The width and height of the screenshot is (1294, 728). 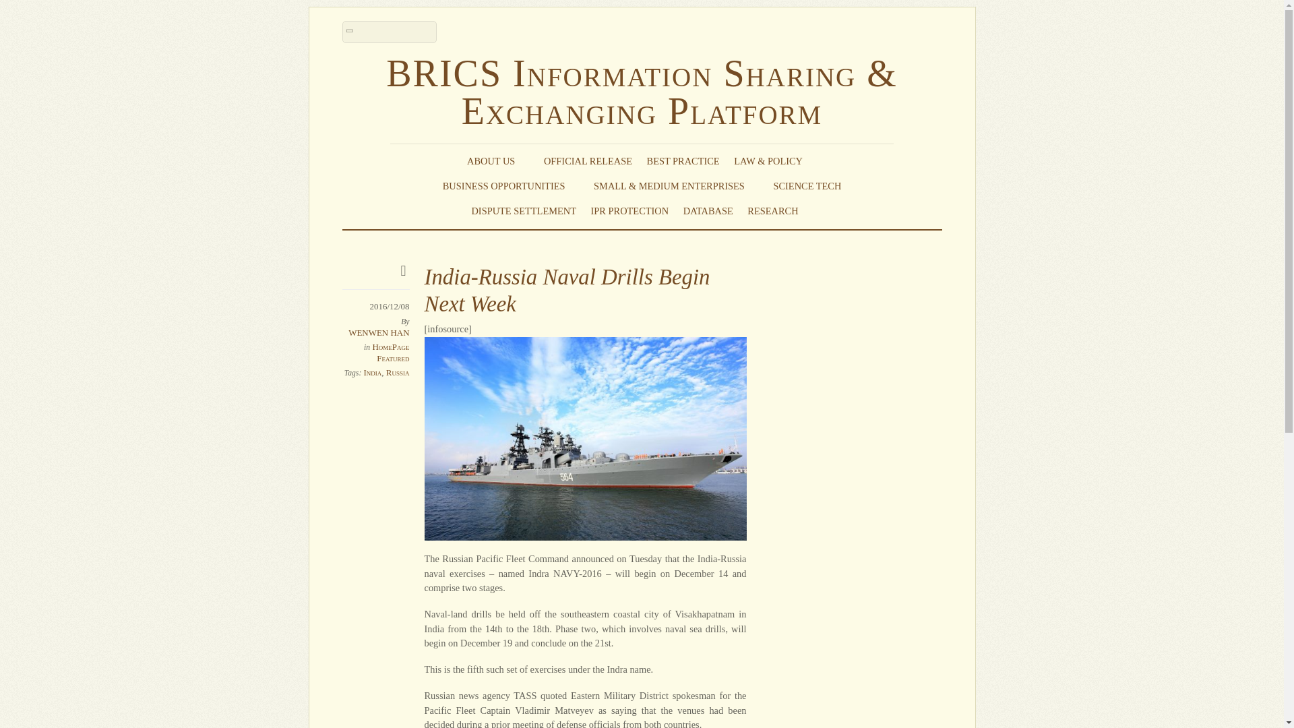 What do you see at coordinates (390, 32) in the screenshot?
I see `Search` at bounding box center [390, 32].